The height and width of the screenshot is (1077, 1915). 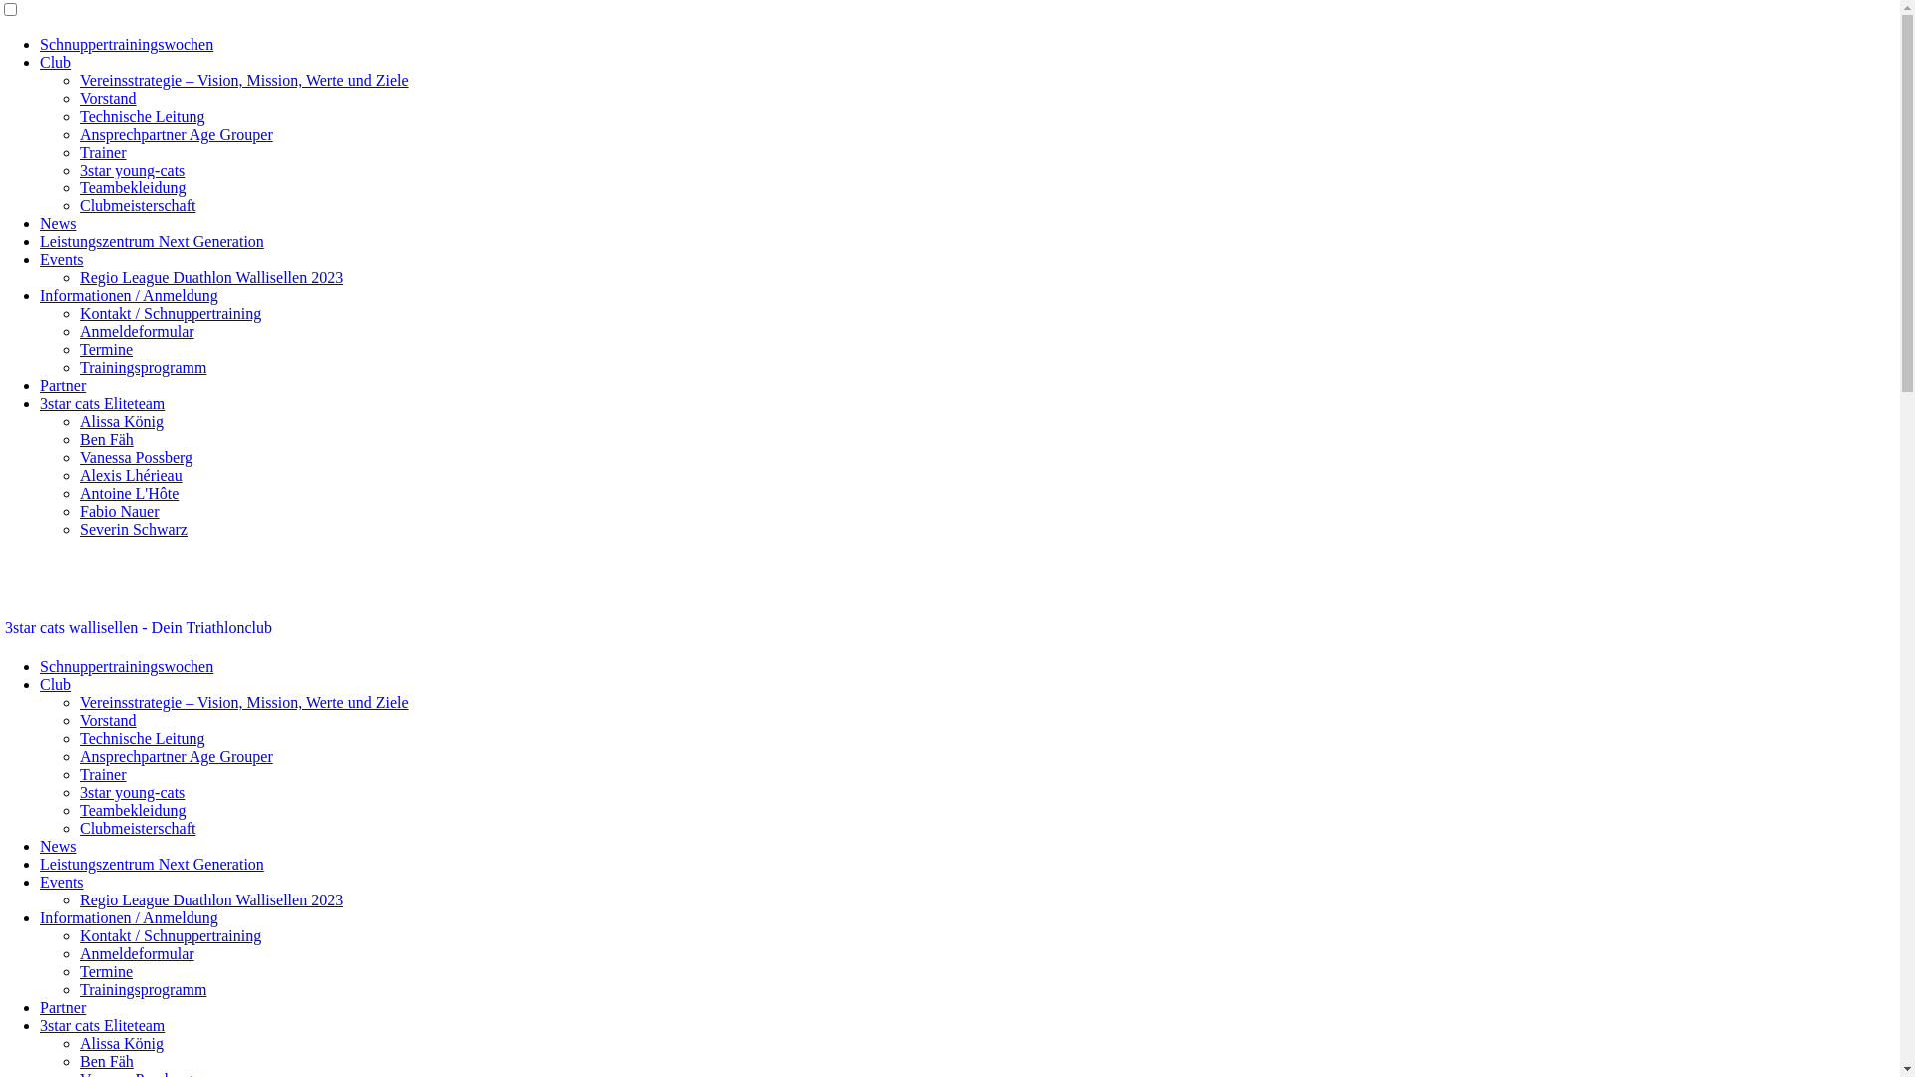 I want to click on Trainer, so click(x=104, y=152).